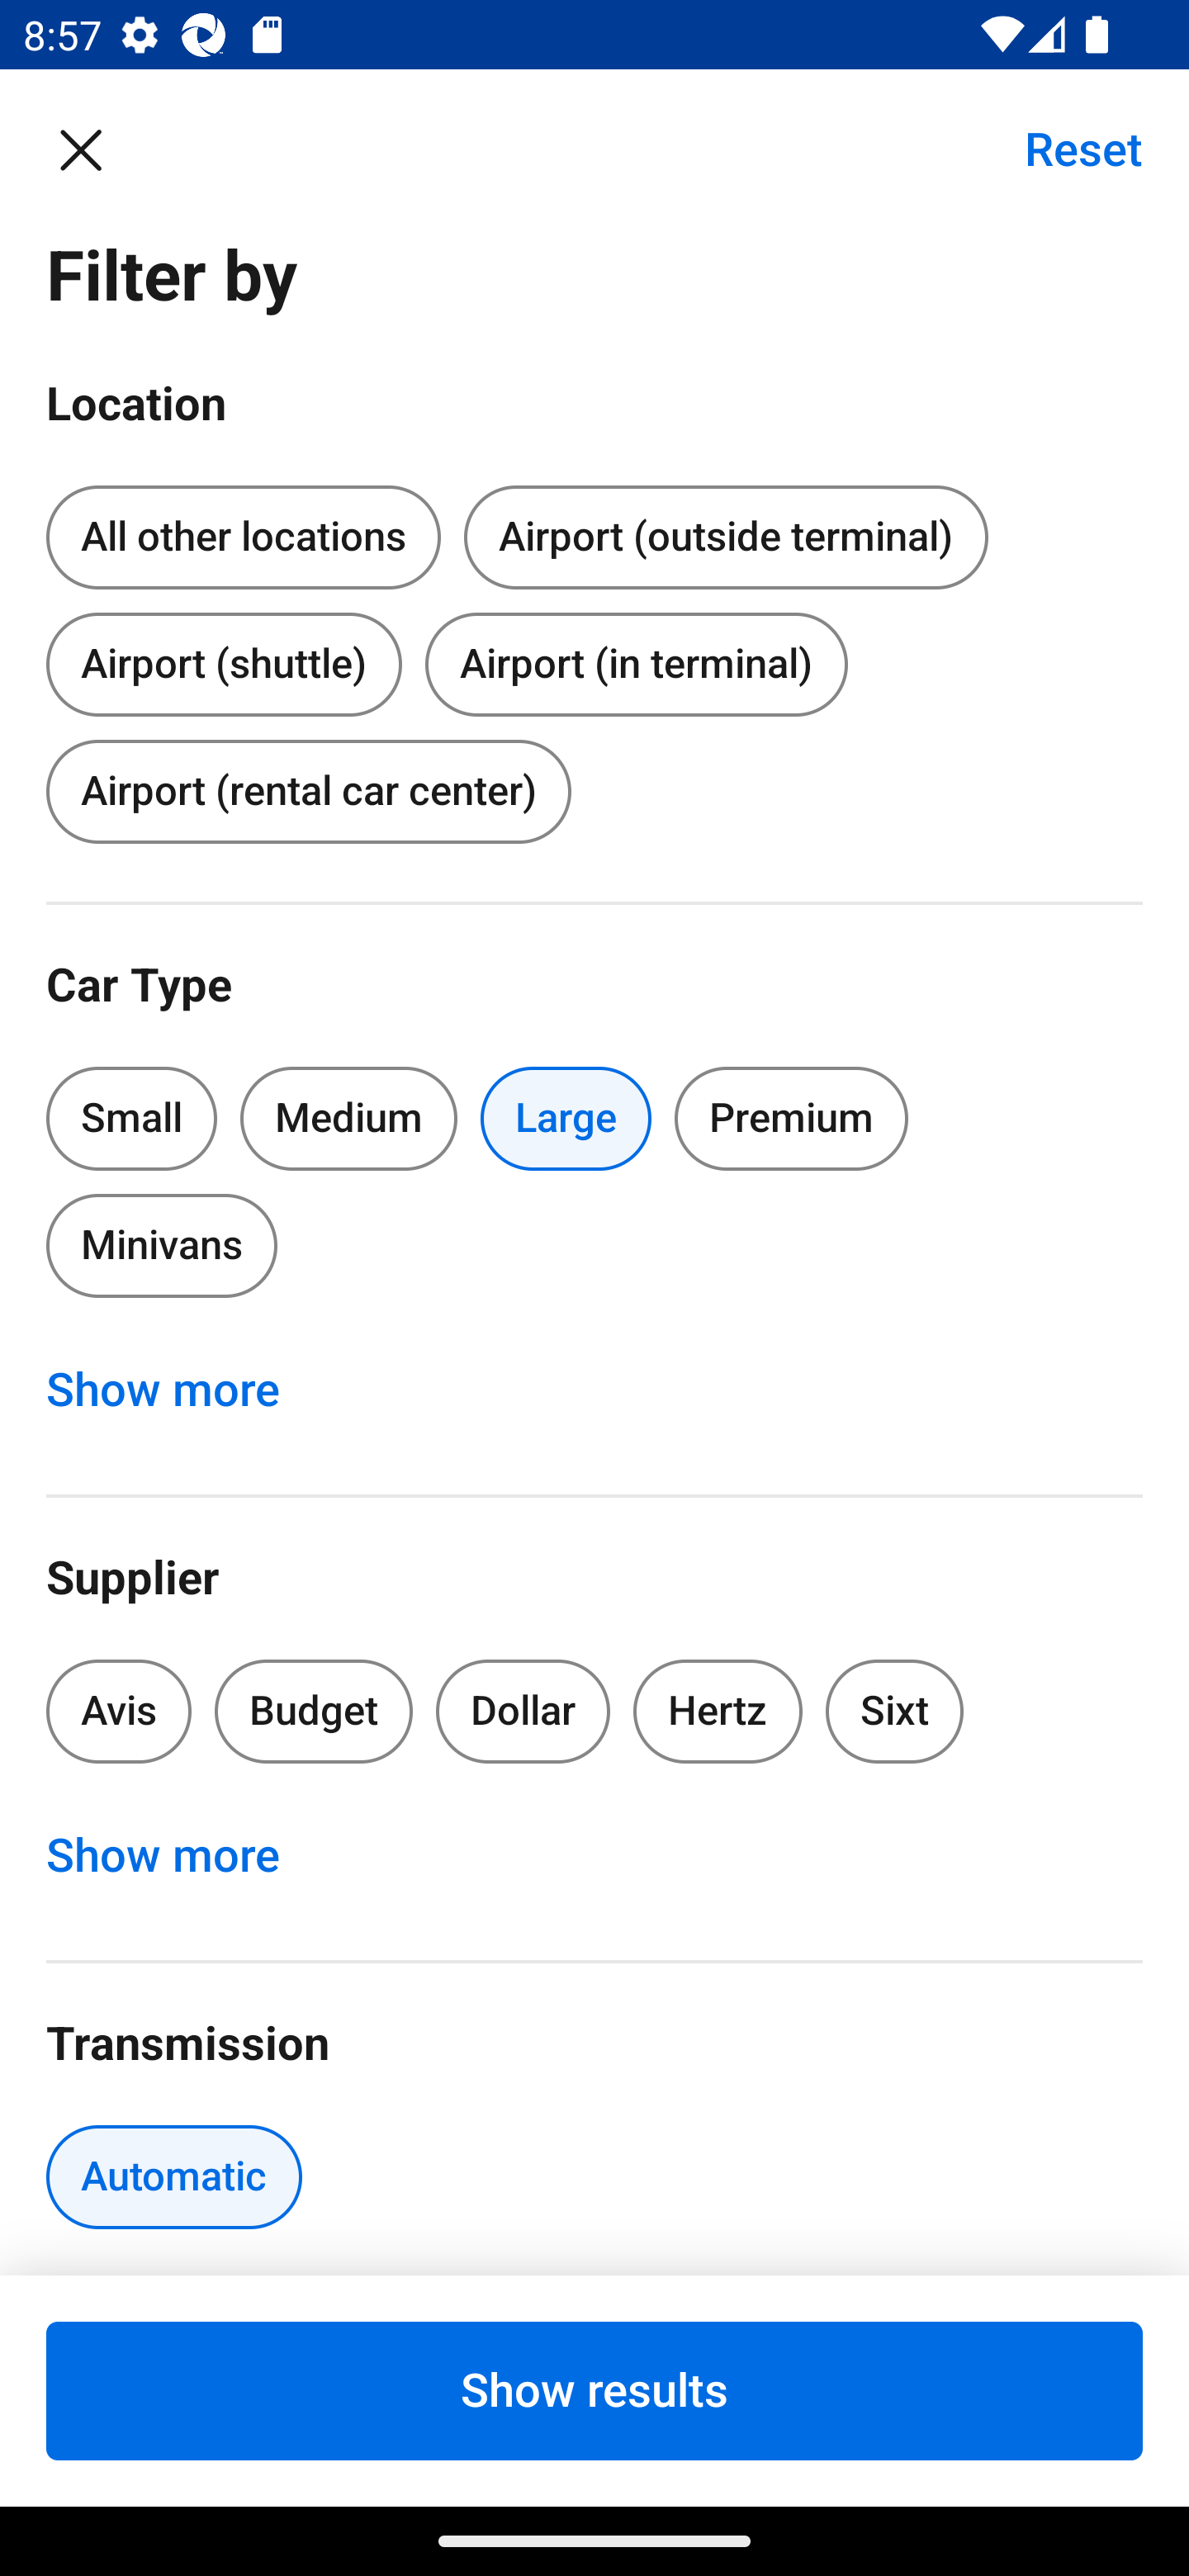  I want to click on Minivans, so click(161, 1247).